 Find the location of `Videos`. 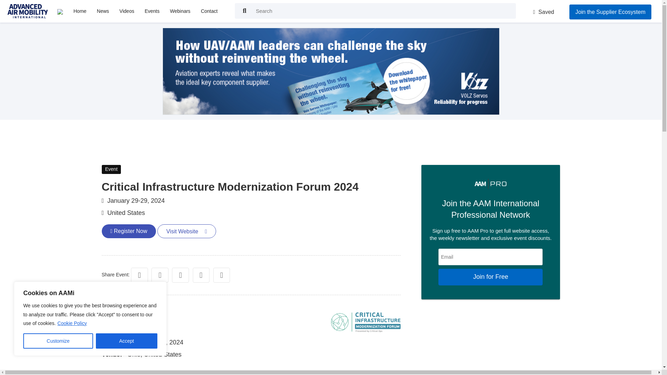

Videos is located at coordinates (127, 11).